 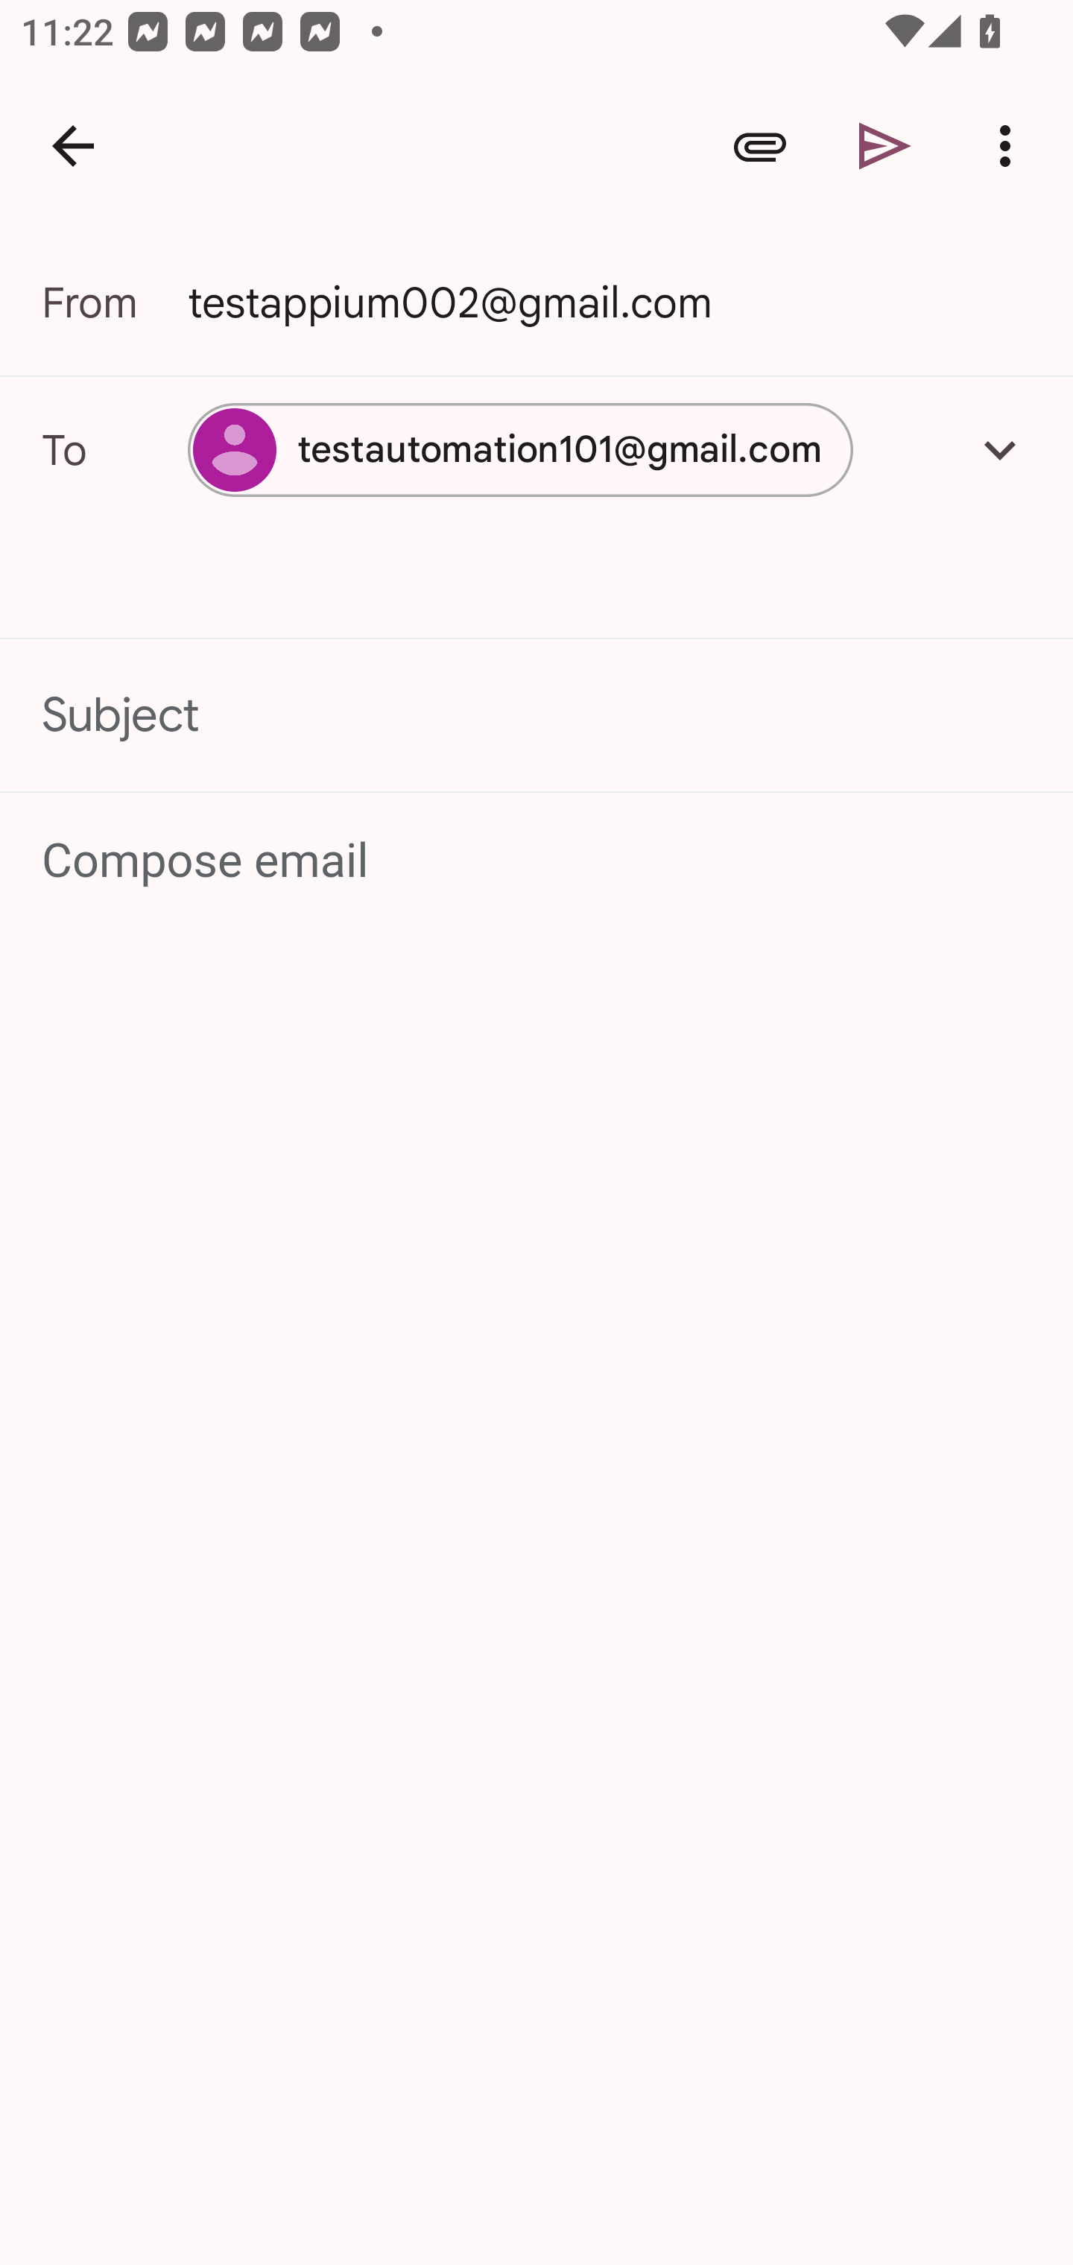 What do you see at coordinates (73, 146) in the screenshot?
I see `Navigate up` at bounding box center [73, 146].